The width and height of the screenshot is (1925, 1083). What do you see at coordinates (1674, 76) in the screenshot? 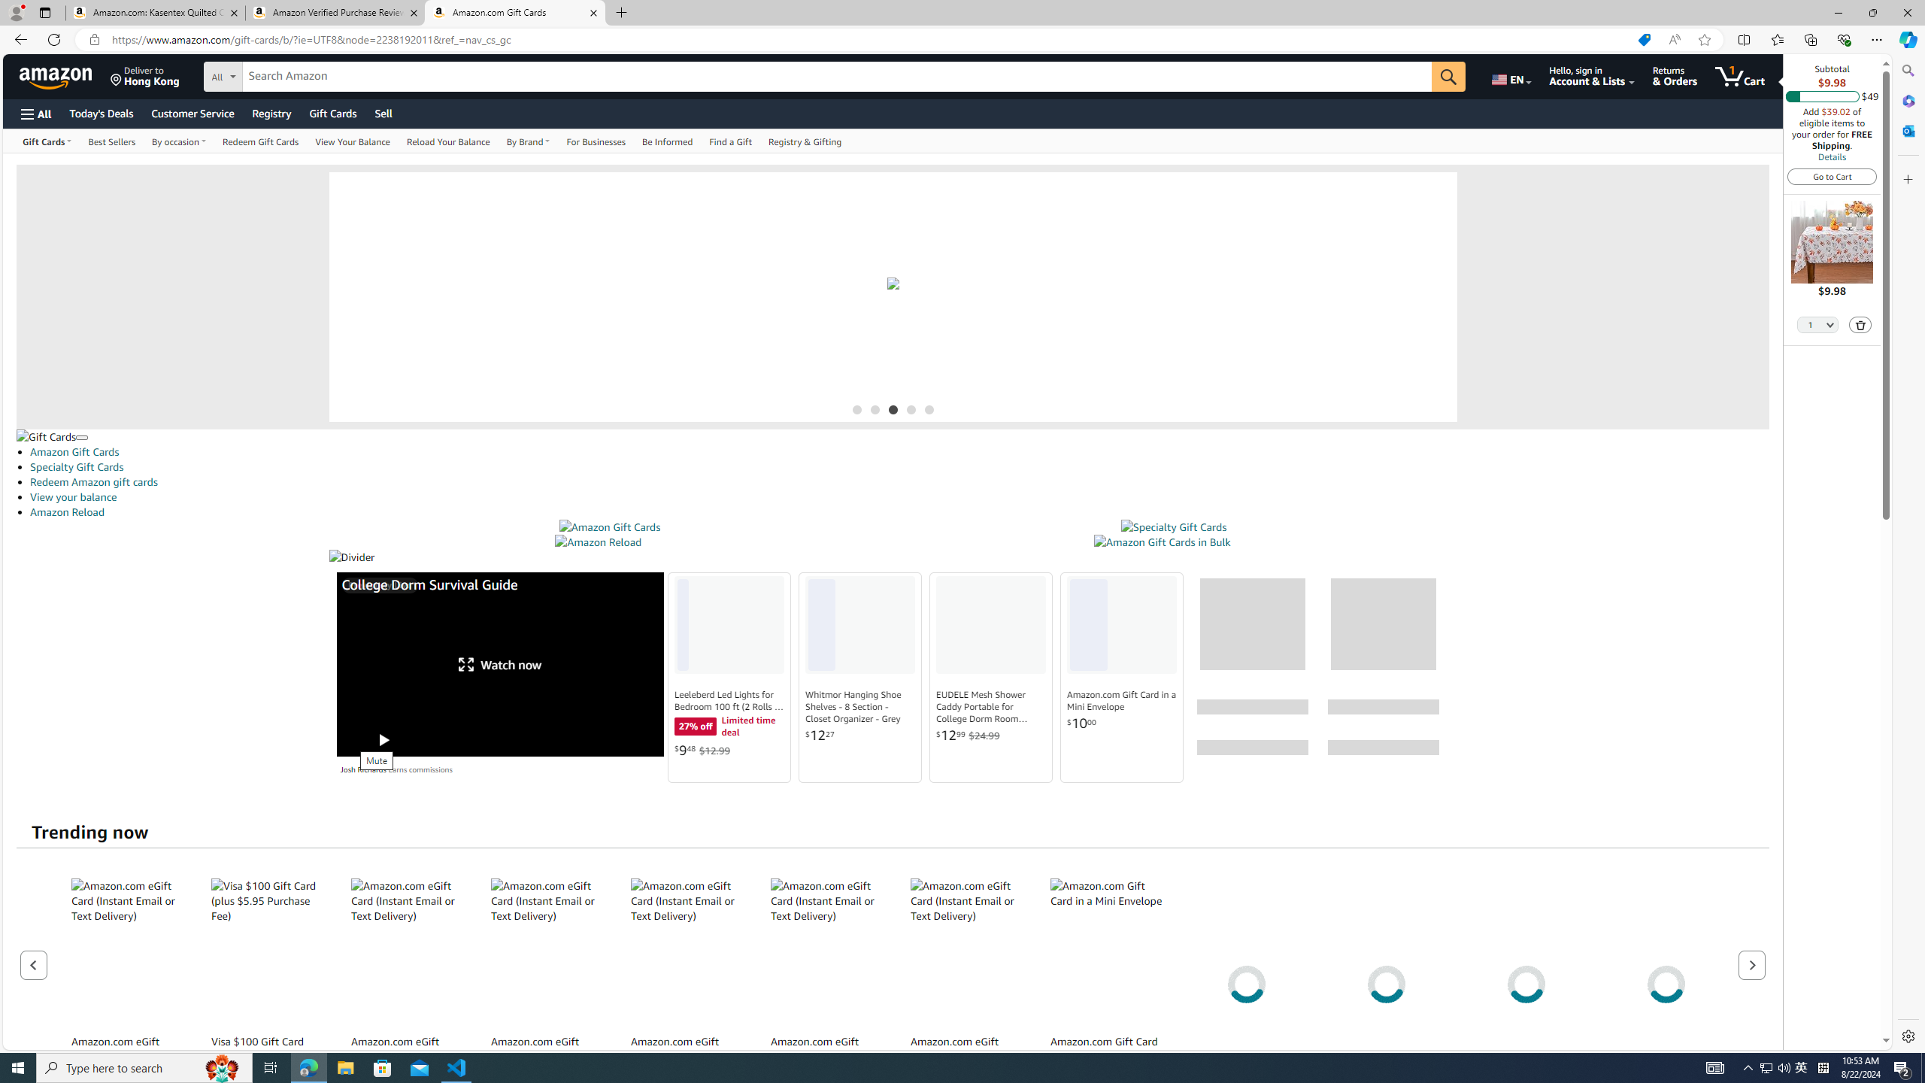
I see `Returns & Orders` at bounding box center [1674, 76].